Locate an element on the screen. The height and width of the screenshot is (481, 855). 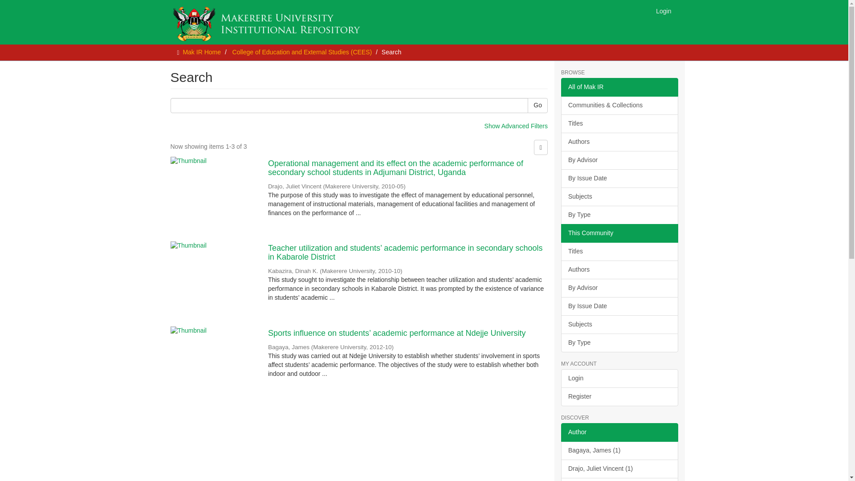
Login is located at coordinates (664, 11).